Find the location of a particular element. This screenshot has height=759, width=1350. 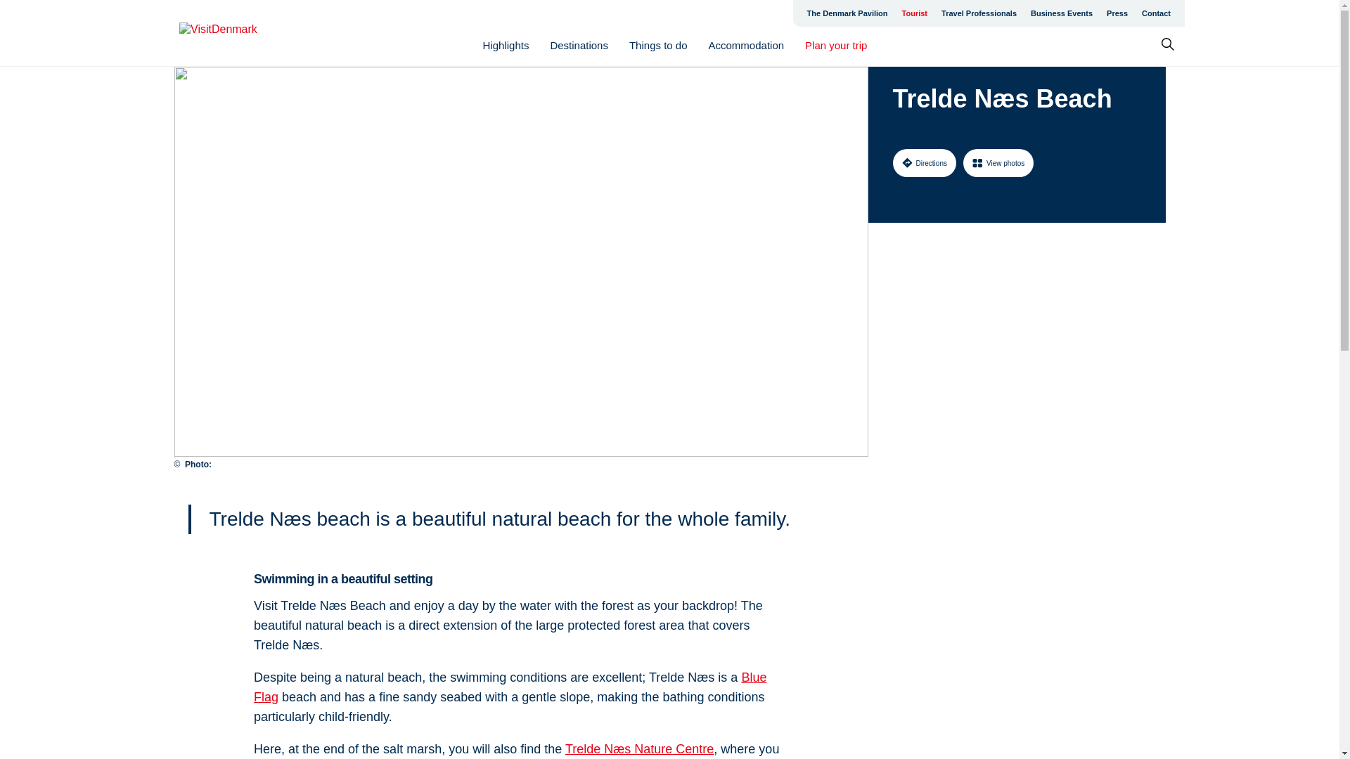

Contact is located at coordinates (1156, 13).